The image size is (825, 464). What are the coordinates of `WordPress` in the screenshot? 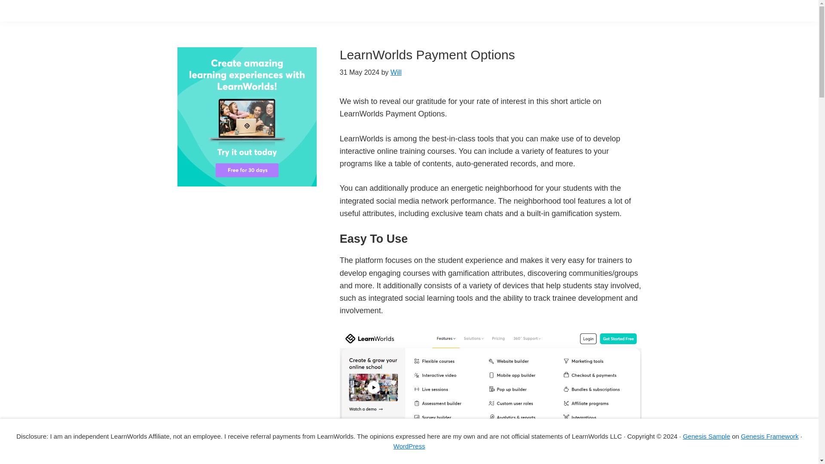 It's located at (409, 446).